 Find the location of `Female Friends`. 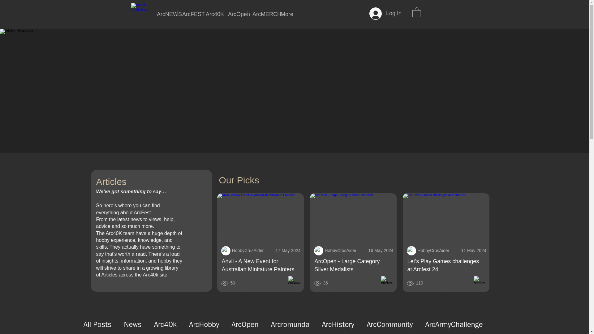

Female Friends is located at coordinates (226, 250).